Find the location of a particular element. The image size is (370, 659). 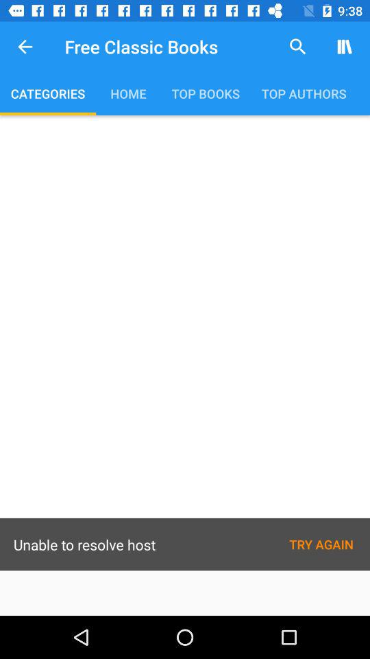

go to the tab named as home is located at coordinates (127, 93).